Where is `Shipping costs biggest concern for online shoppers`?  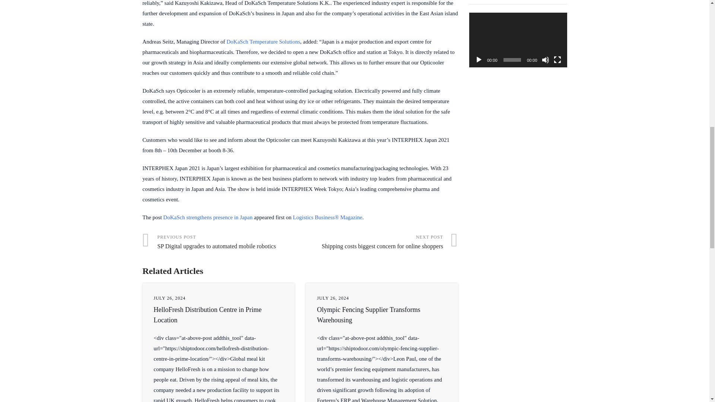 Shipping costs biggest concern for online shoppers is located at coordinates (263, 41).